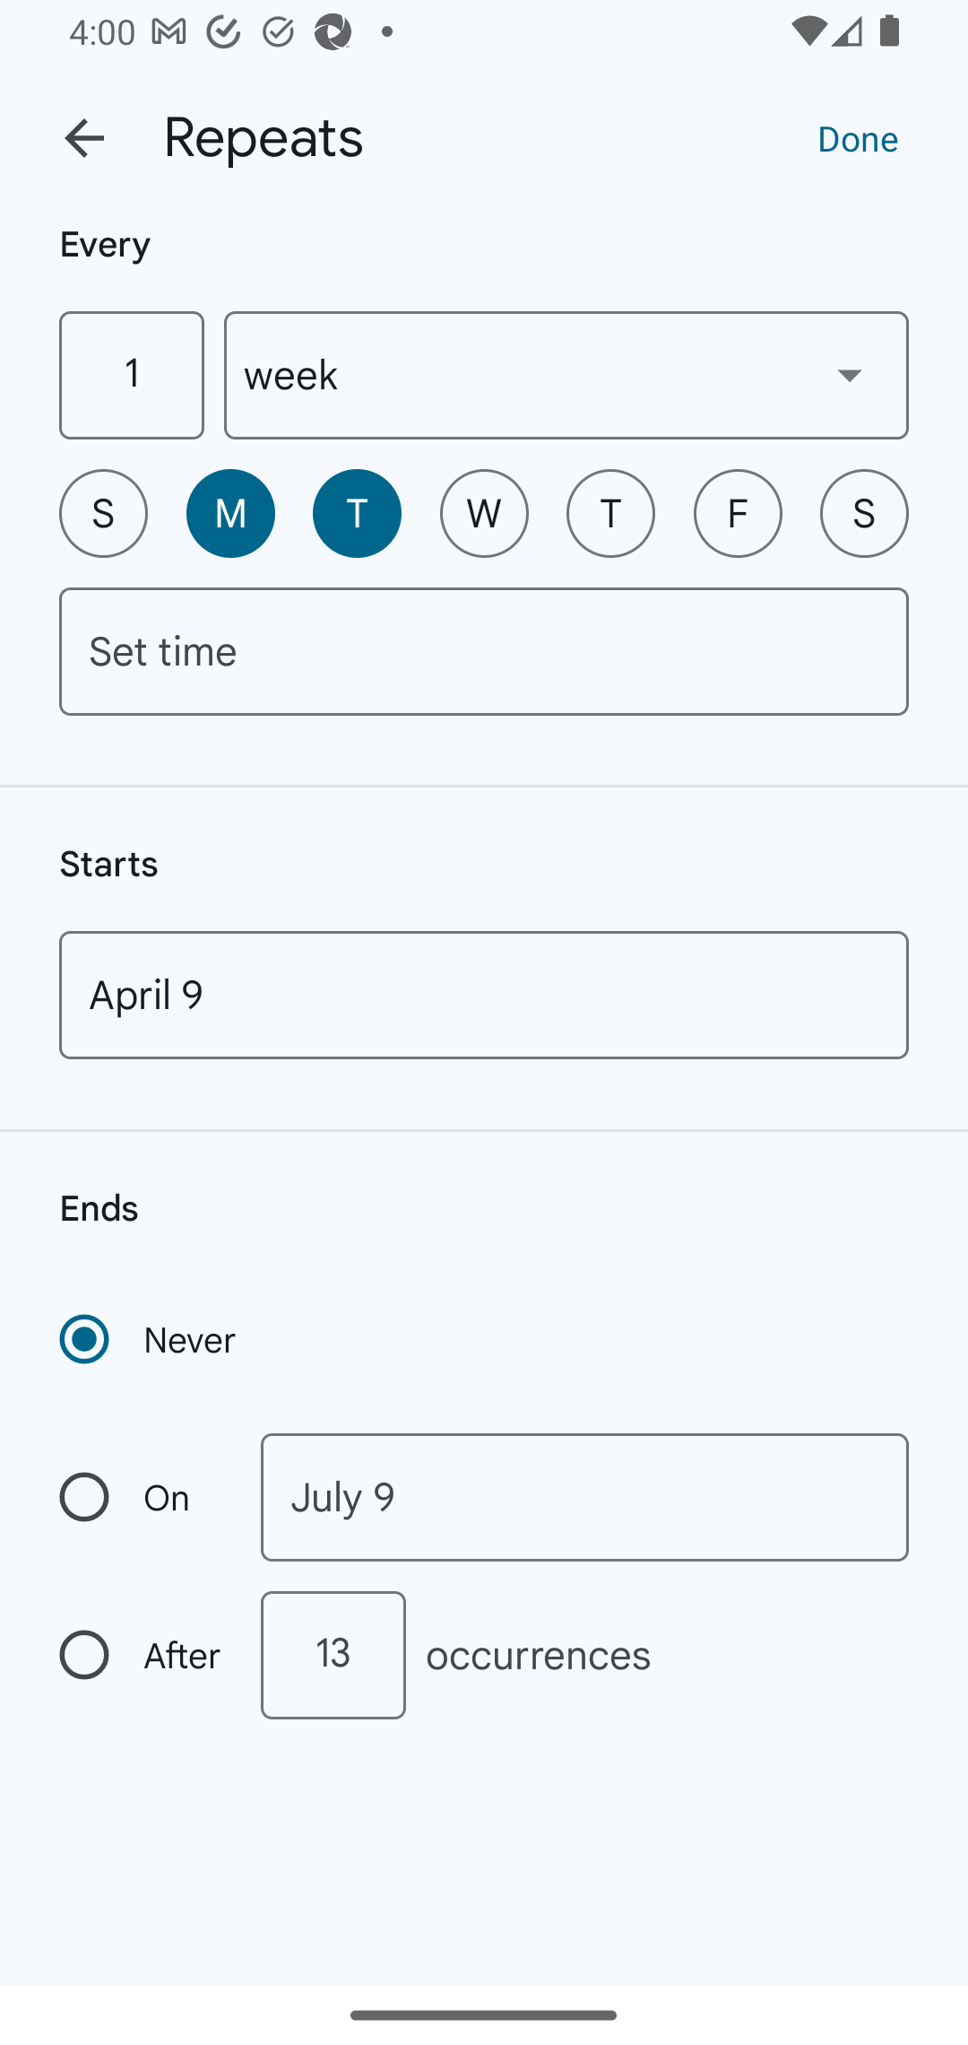 The height and width of the screenshot is (2045, 968). What do you see at coordinates (131, 375) in the screenshot?
I see `1` at bounding box center [131, 375].